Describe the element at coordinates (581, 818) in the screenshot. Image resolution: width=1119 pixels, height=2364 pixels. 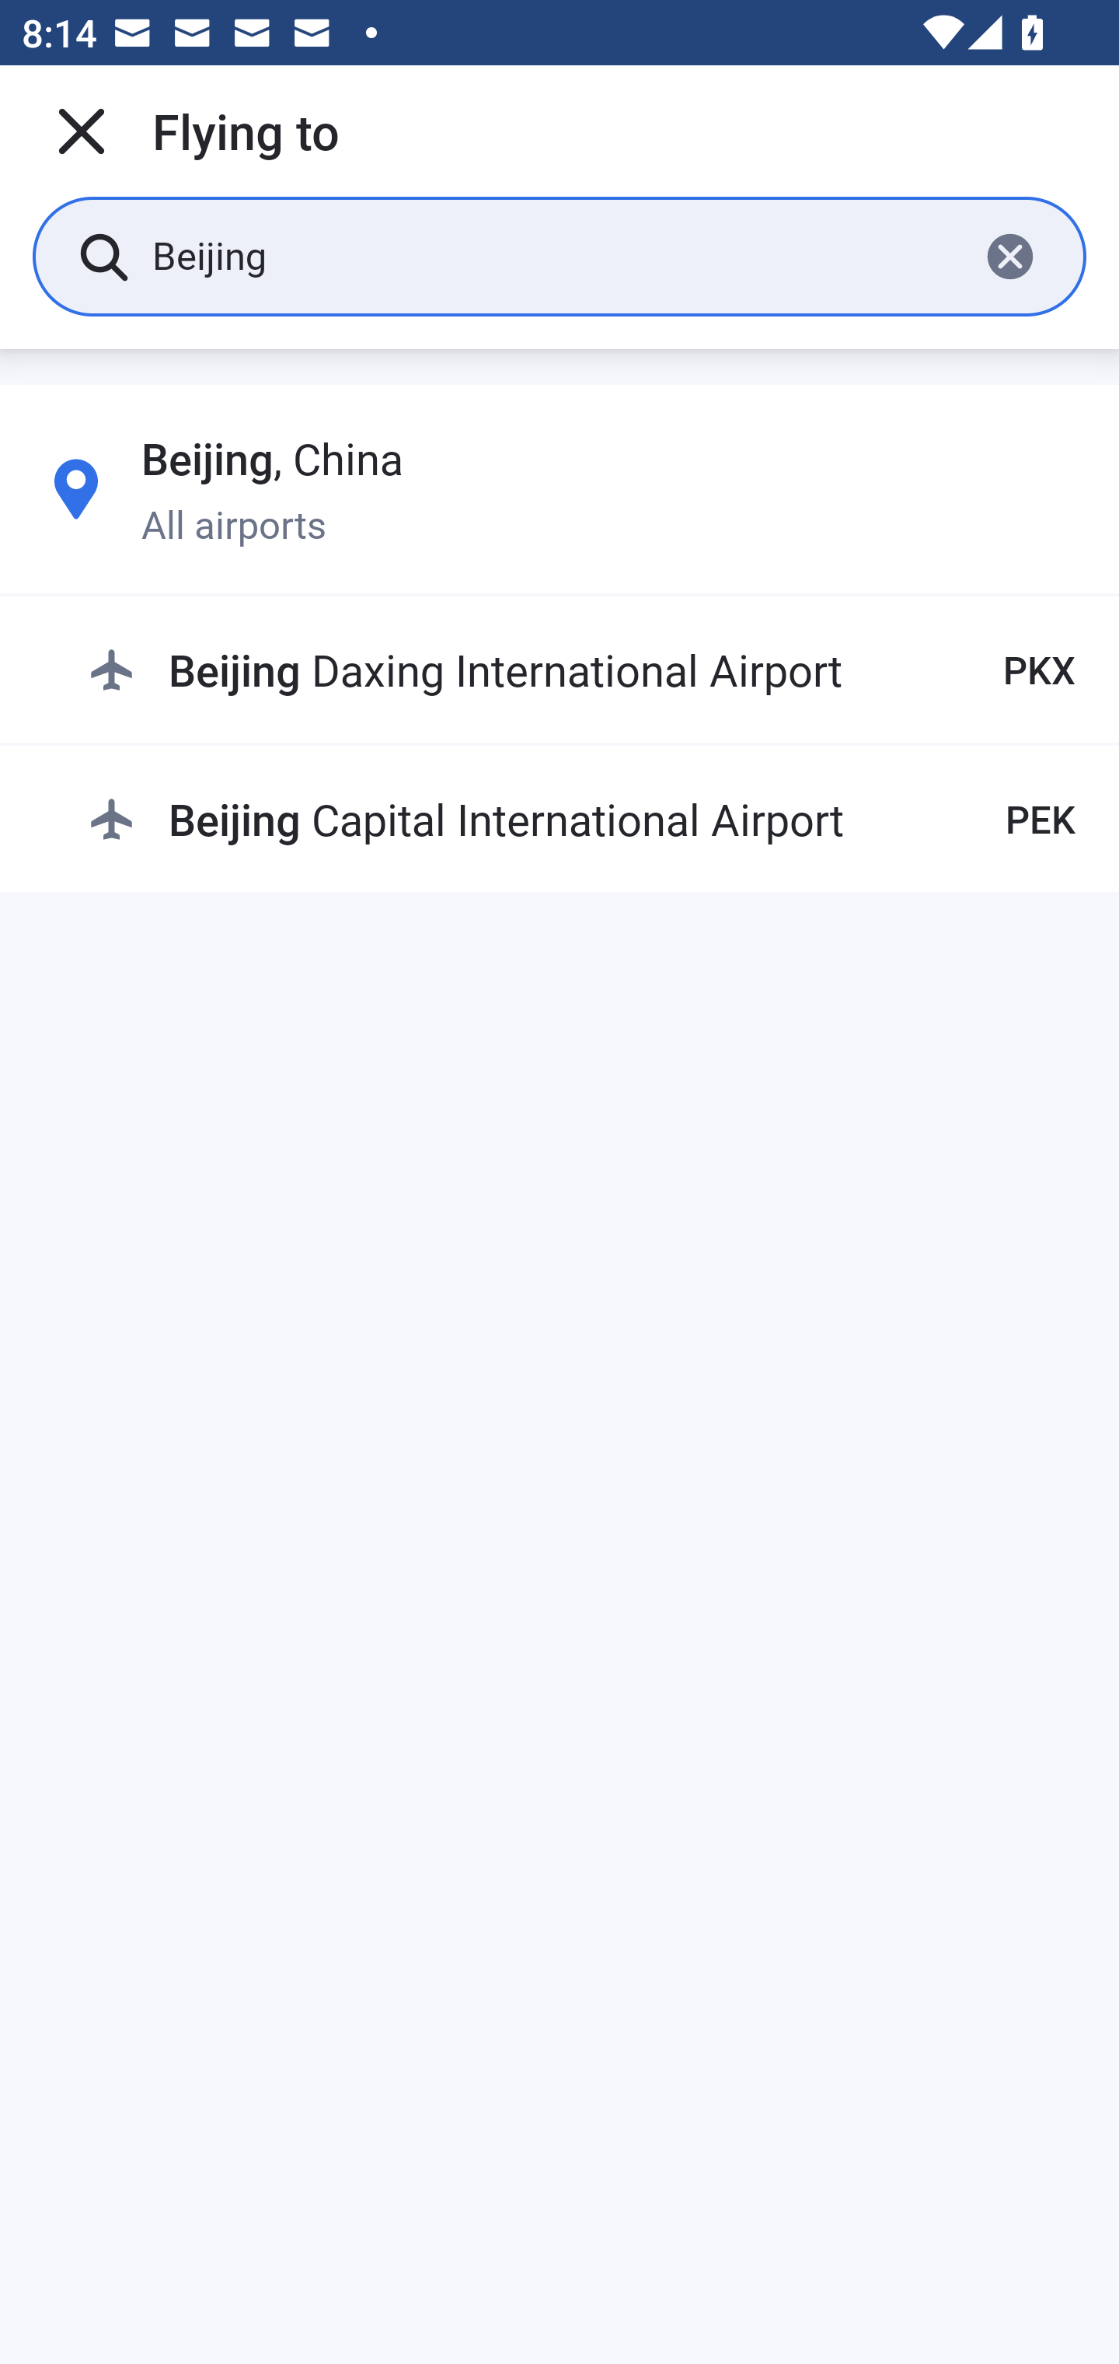
I see `Beijing Capital International Airport PEK` at that location.